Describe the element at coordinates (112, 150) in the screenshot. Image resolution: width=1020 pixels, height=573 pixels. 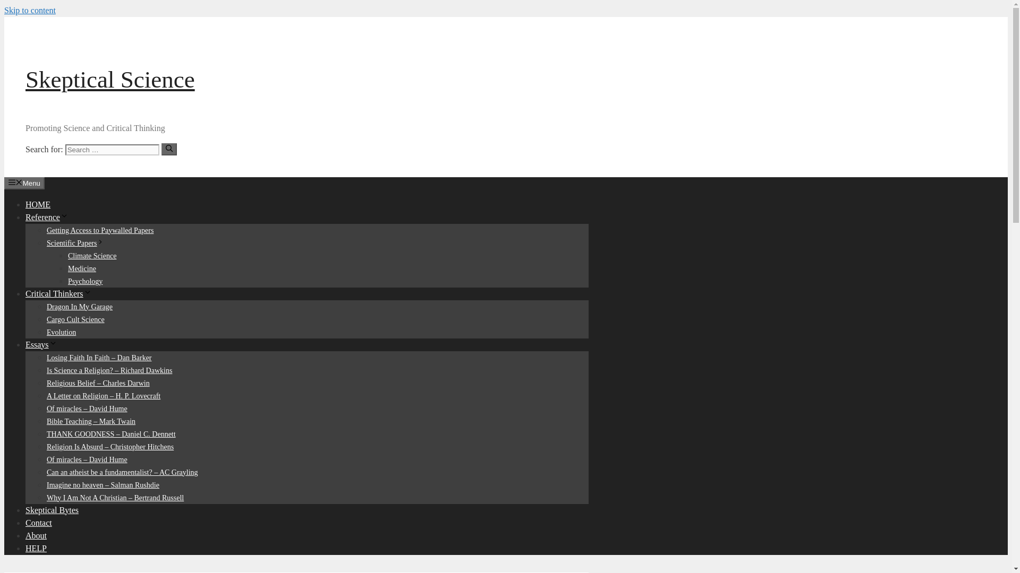
I see `Search for:` at that location.